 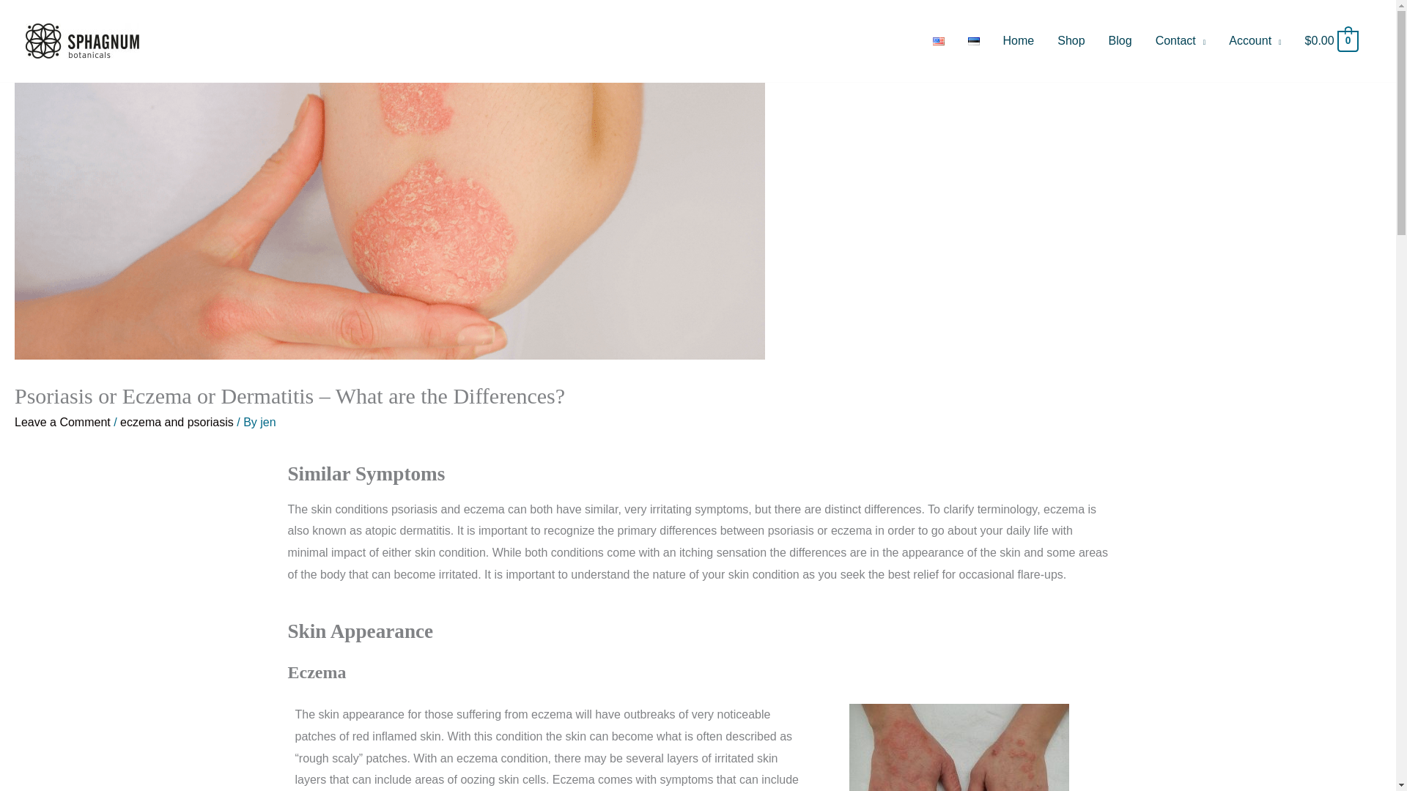 I want to click on Leave a Comment, so click(x=62, y=422).